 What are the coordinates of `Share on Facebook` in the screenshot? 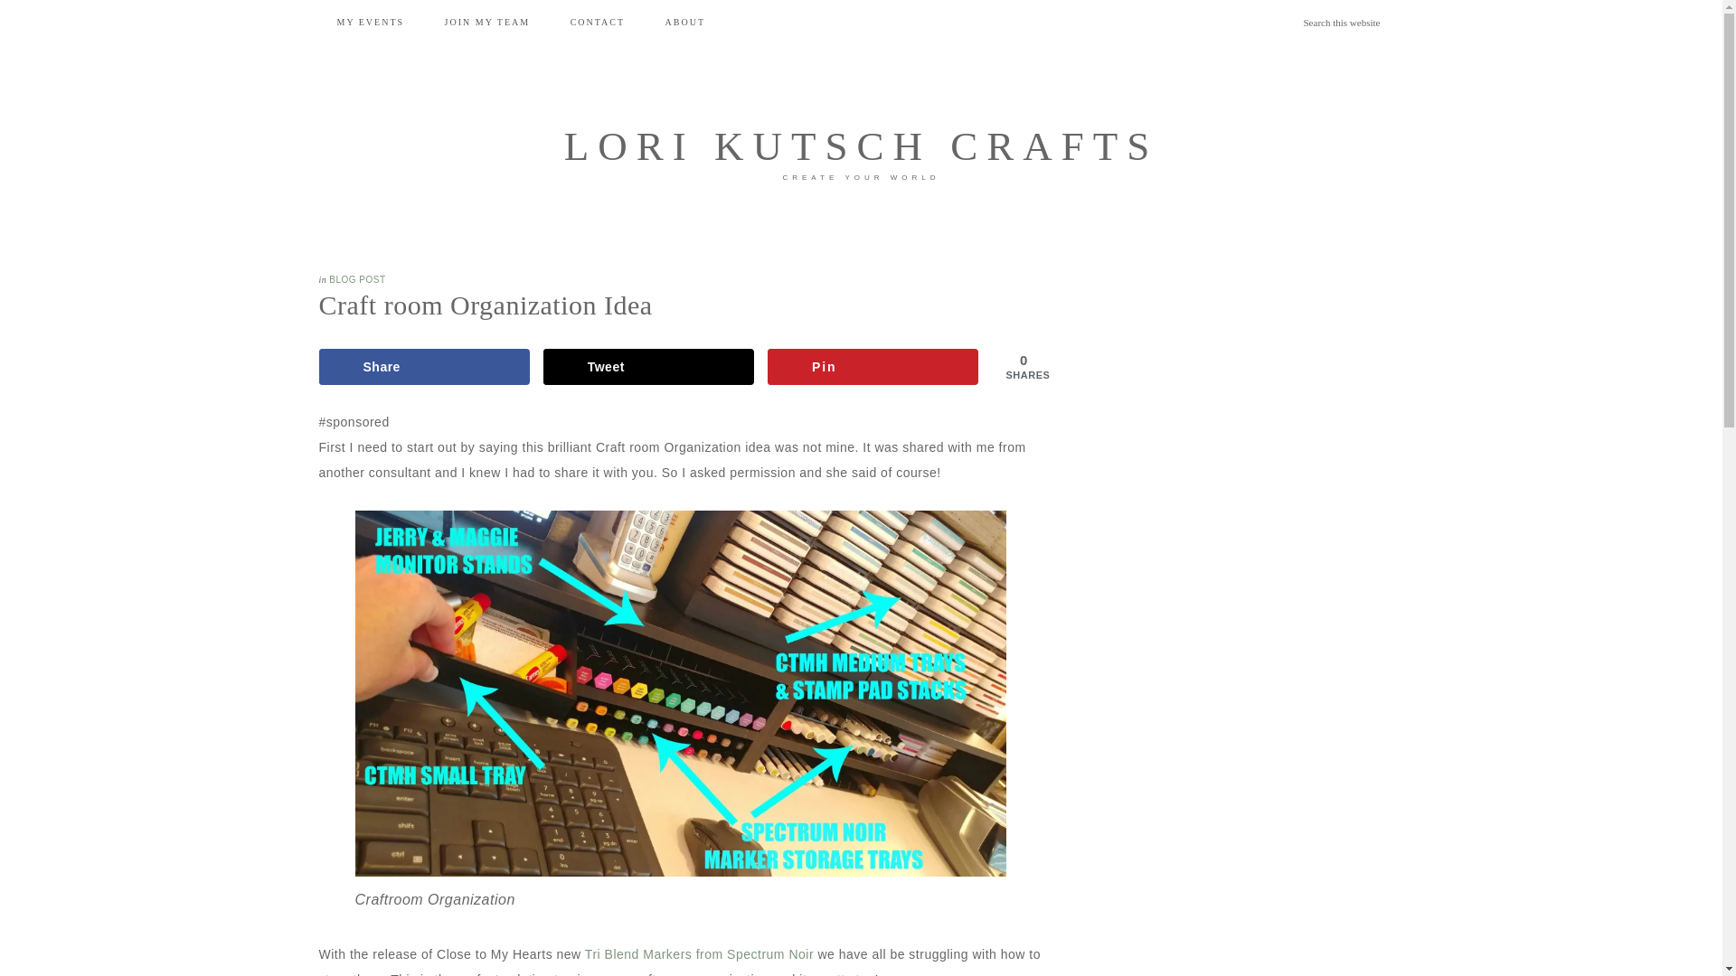 It's located at (423, 366).